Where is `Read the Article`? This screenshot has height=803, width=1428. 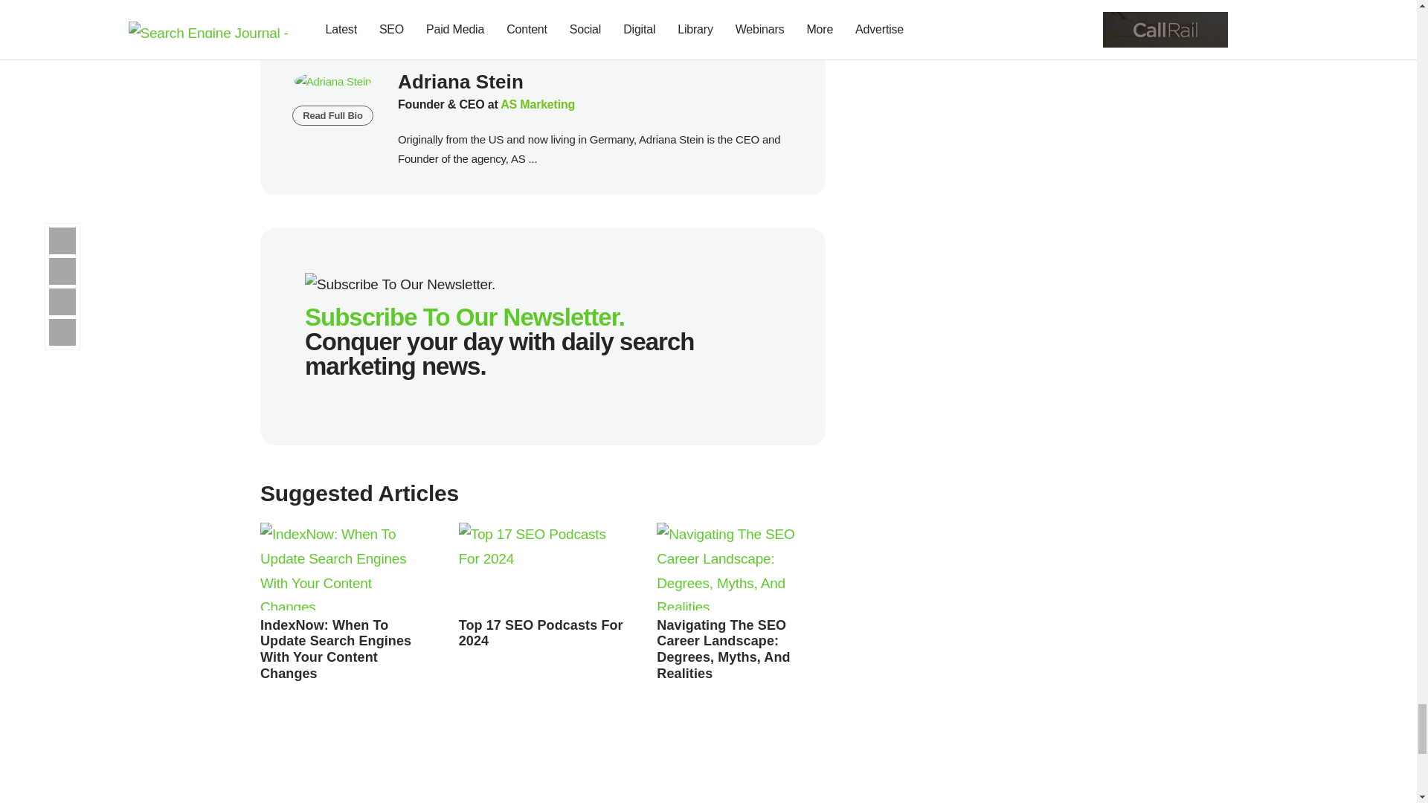
Read the Article is located at coordinates (344, 567).